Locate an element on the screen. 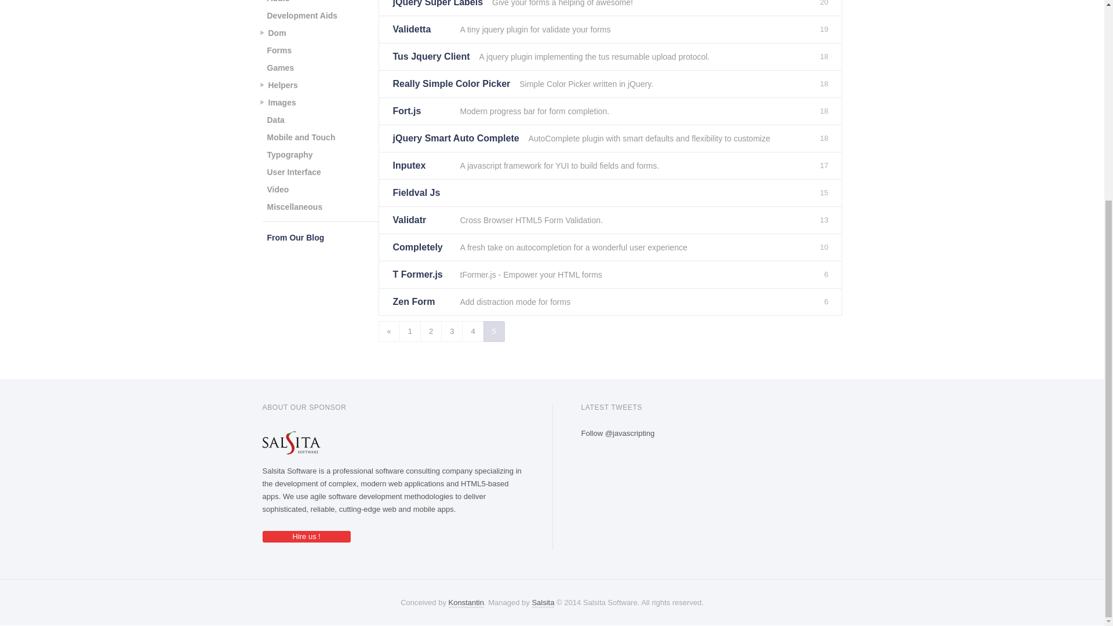 The height and width of the screenshot is (626, 1113). Video is located at coordinates (277, 190).